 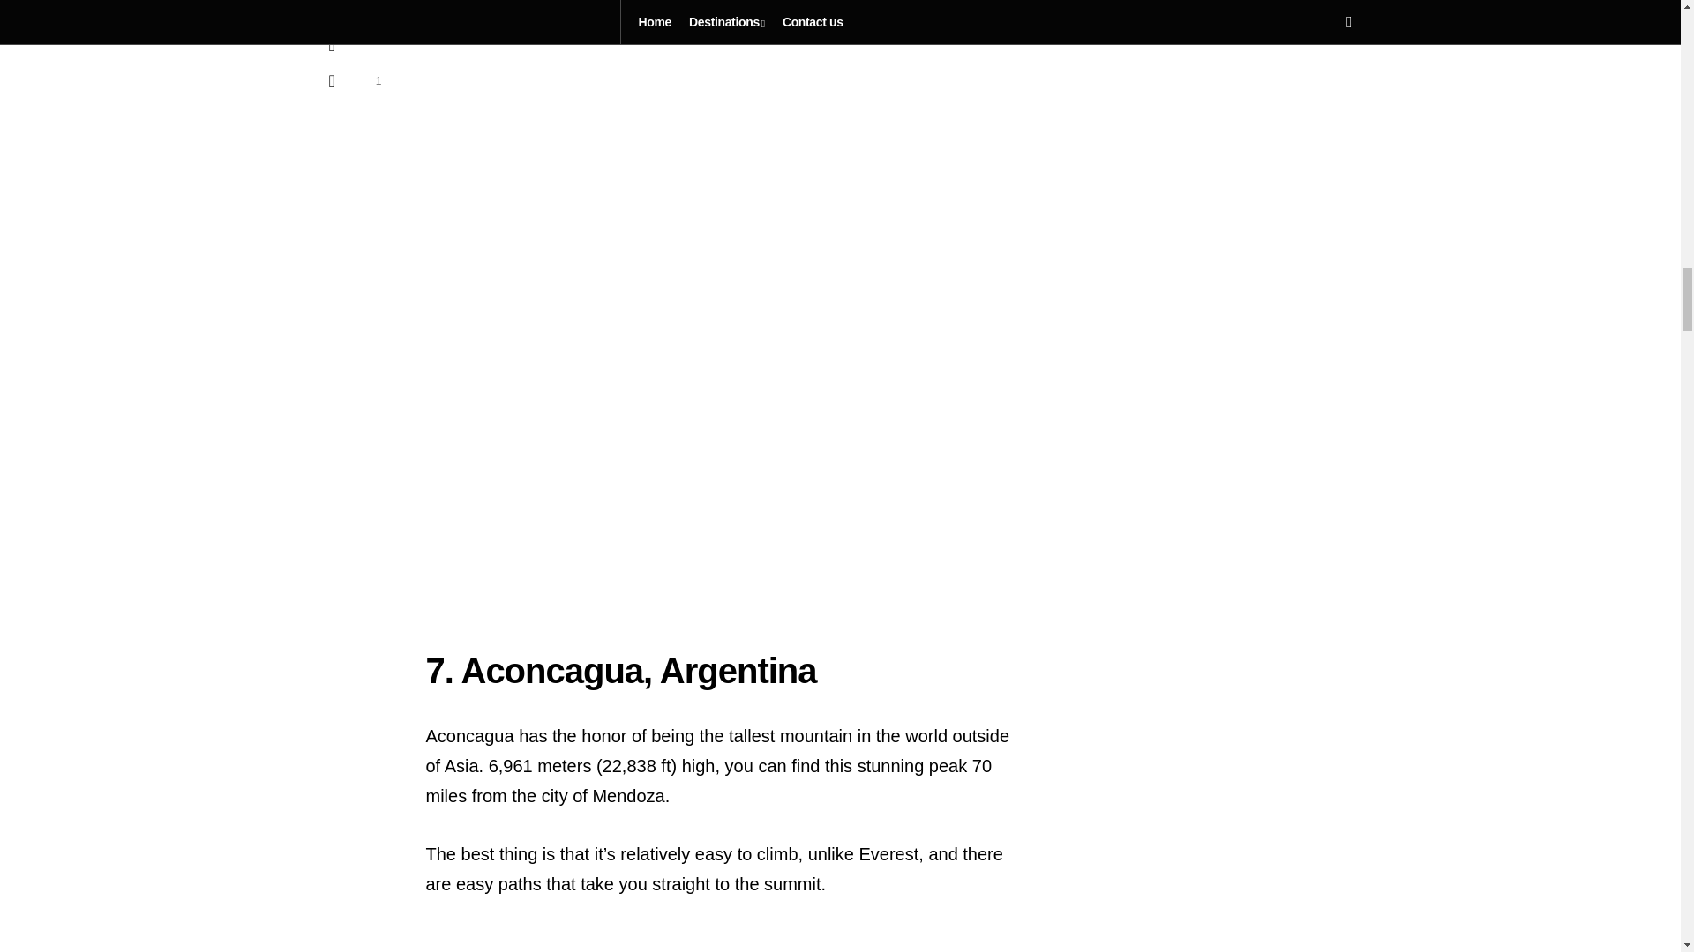 I want to click on Top 10 Natural Wonders of South America You Must Visit 12, so click(x=724, y=940).